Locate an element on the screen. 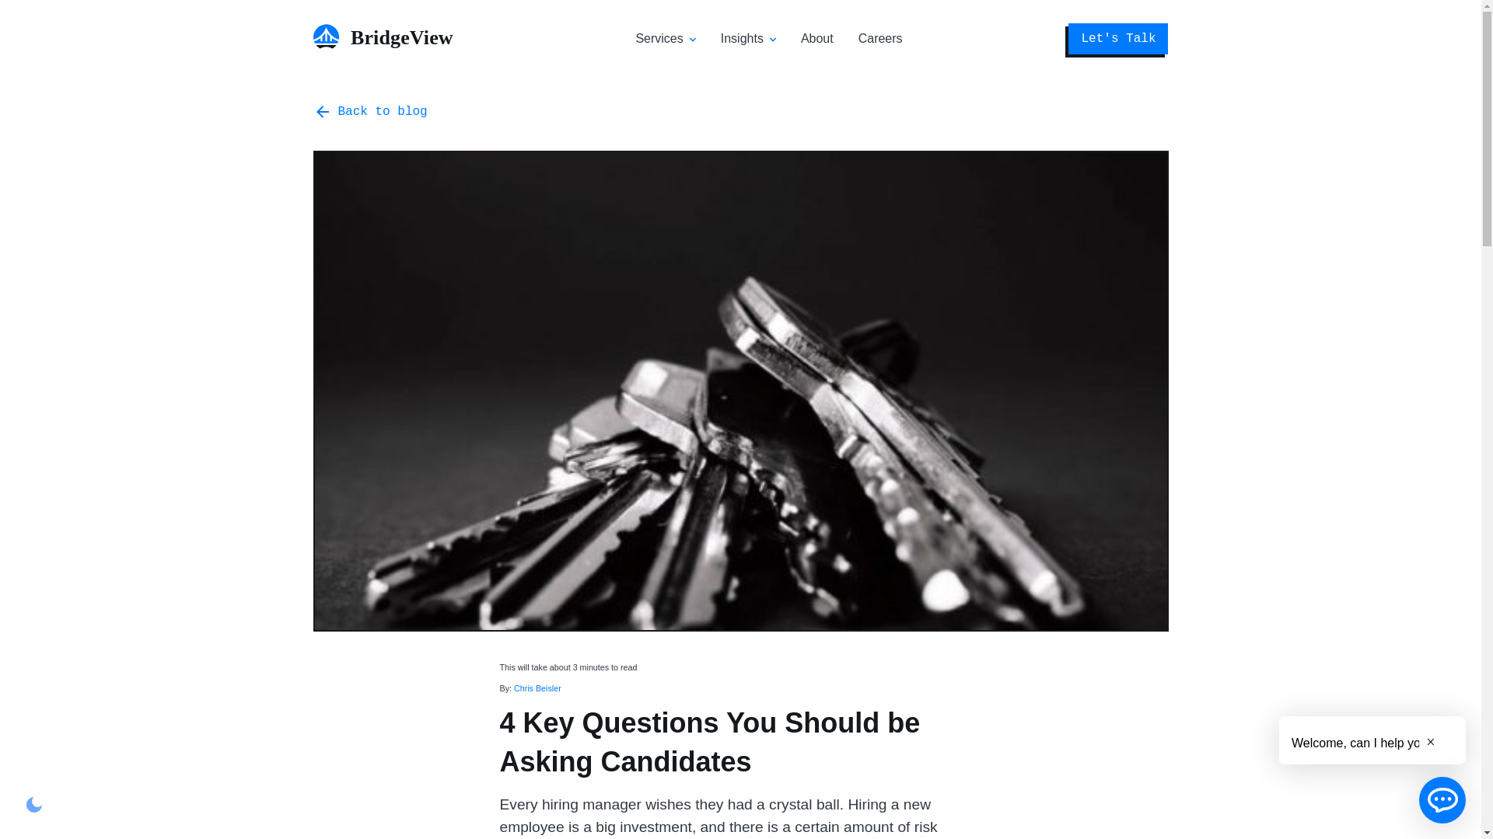  on is located at coordinates (34, 804).